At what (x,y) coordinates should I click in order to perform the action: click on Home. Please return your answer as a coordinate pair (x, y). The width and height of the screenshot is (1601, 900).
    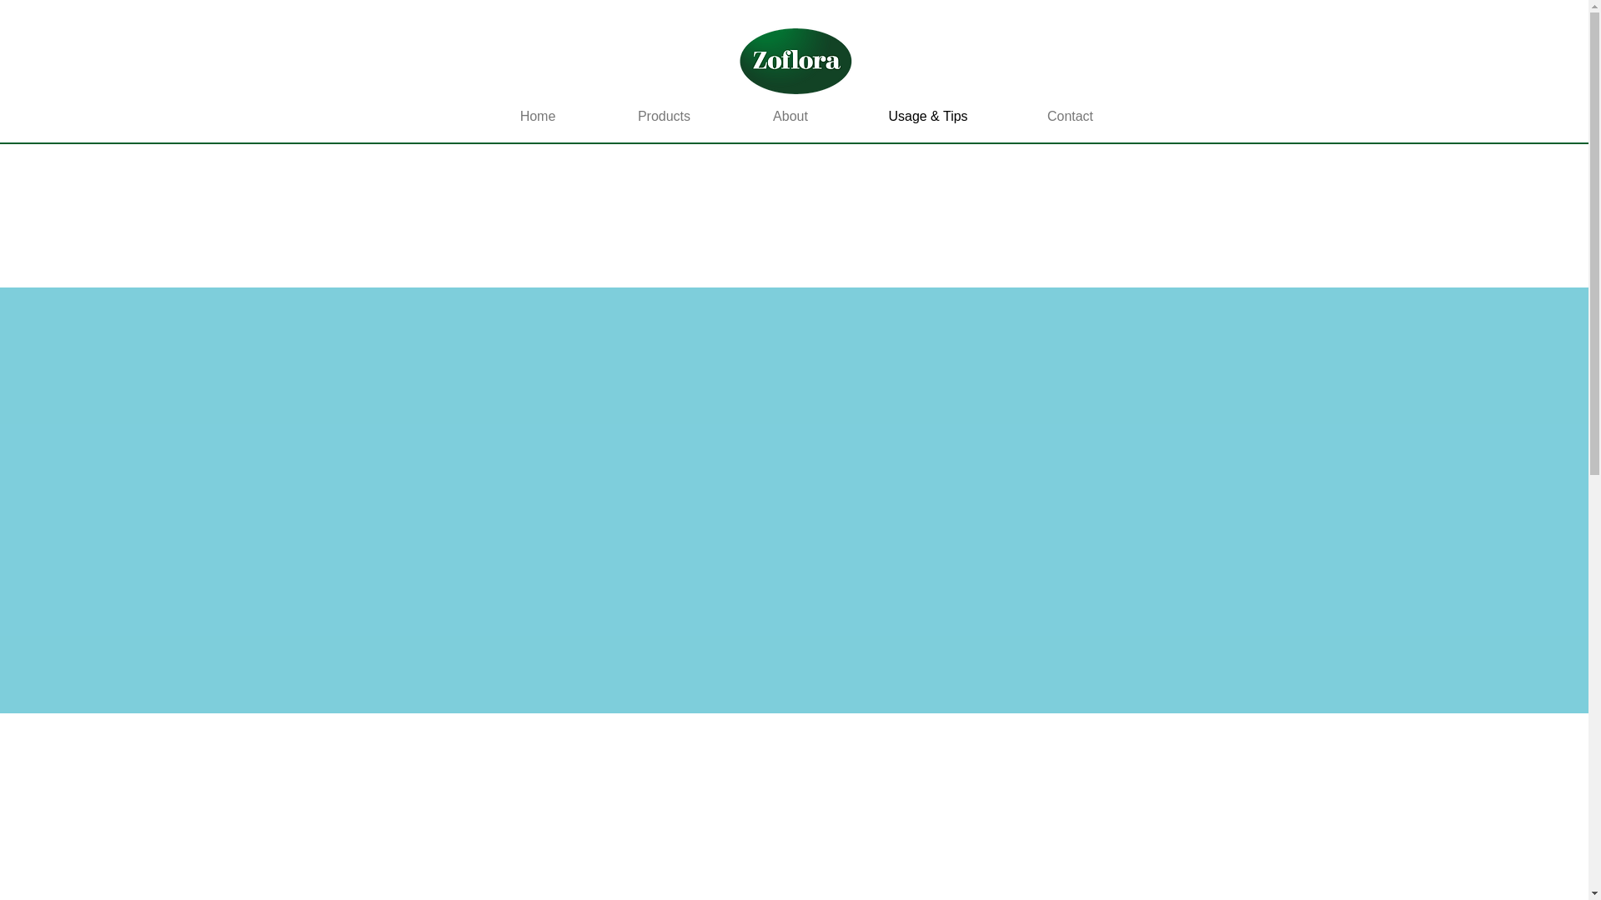
    Looking at the image, I should click on (537, 115).